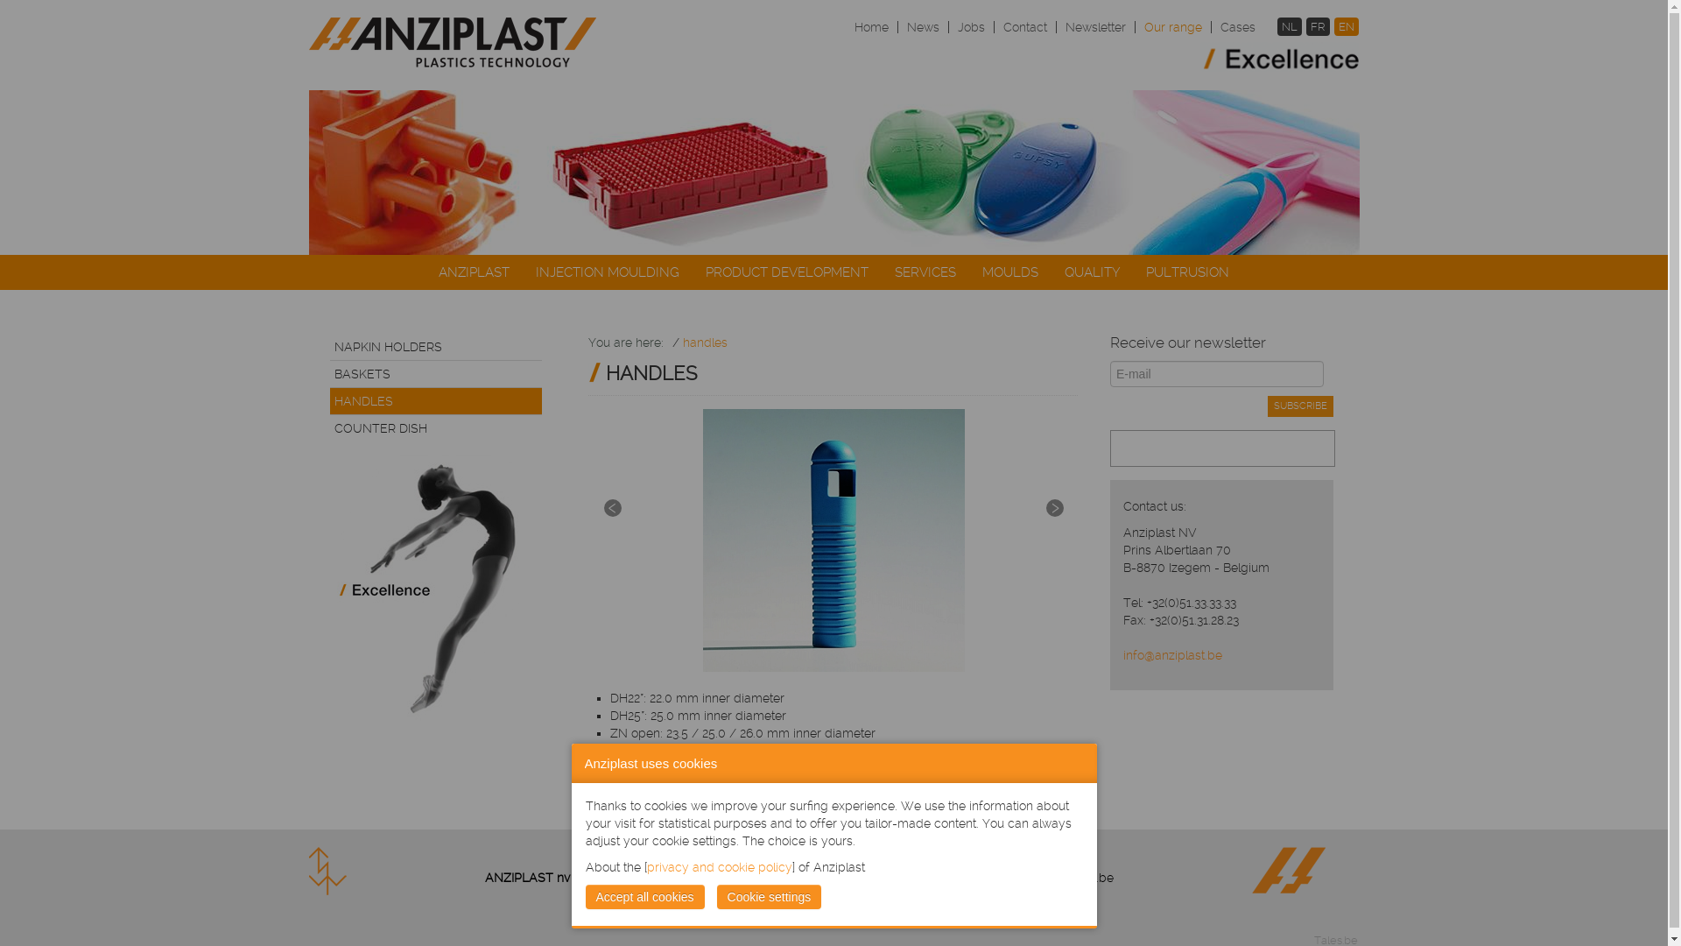 The height and width of the screenshot is (946, 1681). I want to click on Home, so click(872, 26).